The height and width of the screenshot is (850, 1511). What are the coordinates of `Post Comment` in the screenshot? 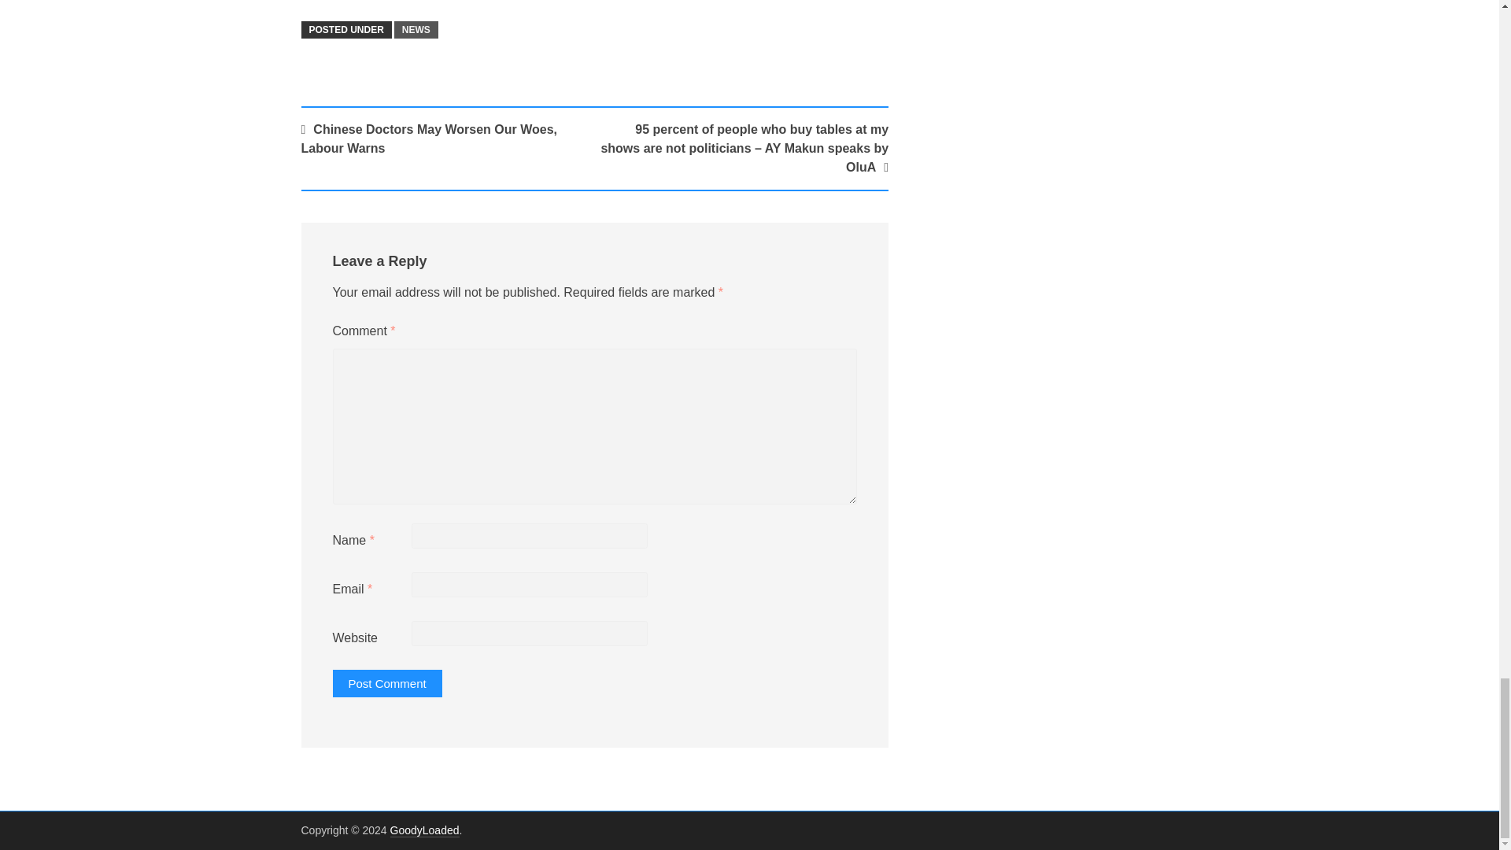 It's located at (386, 683).